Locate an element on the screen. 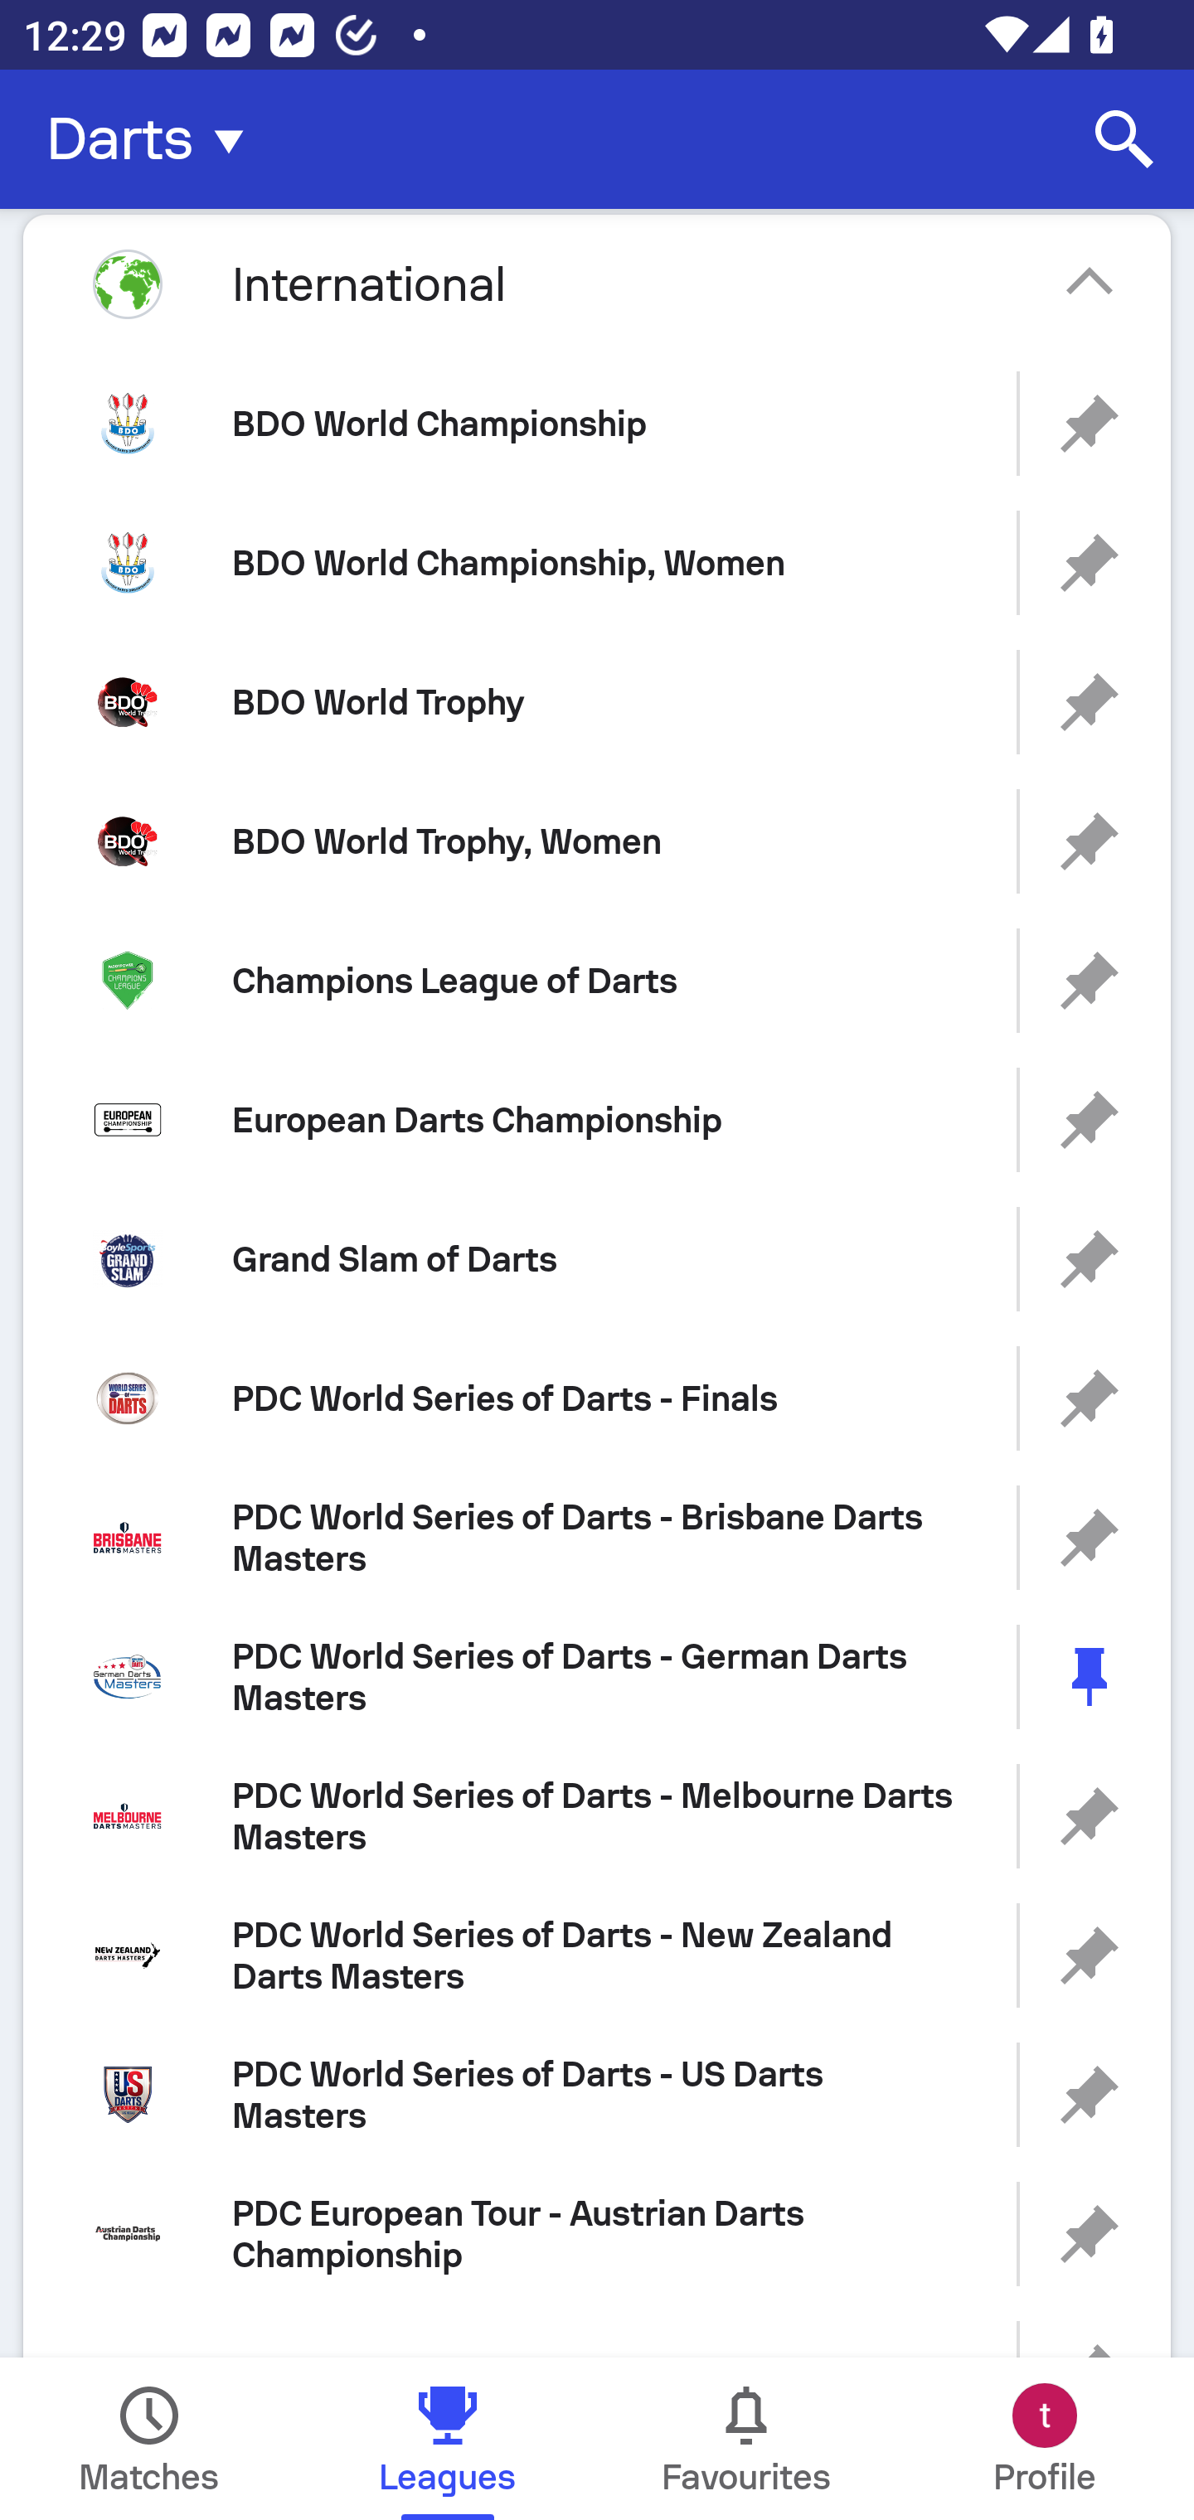  Matches is located at coordinates (149, 2439).